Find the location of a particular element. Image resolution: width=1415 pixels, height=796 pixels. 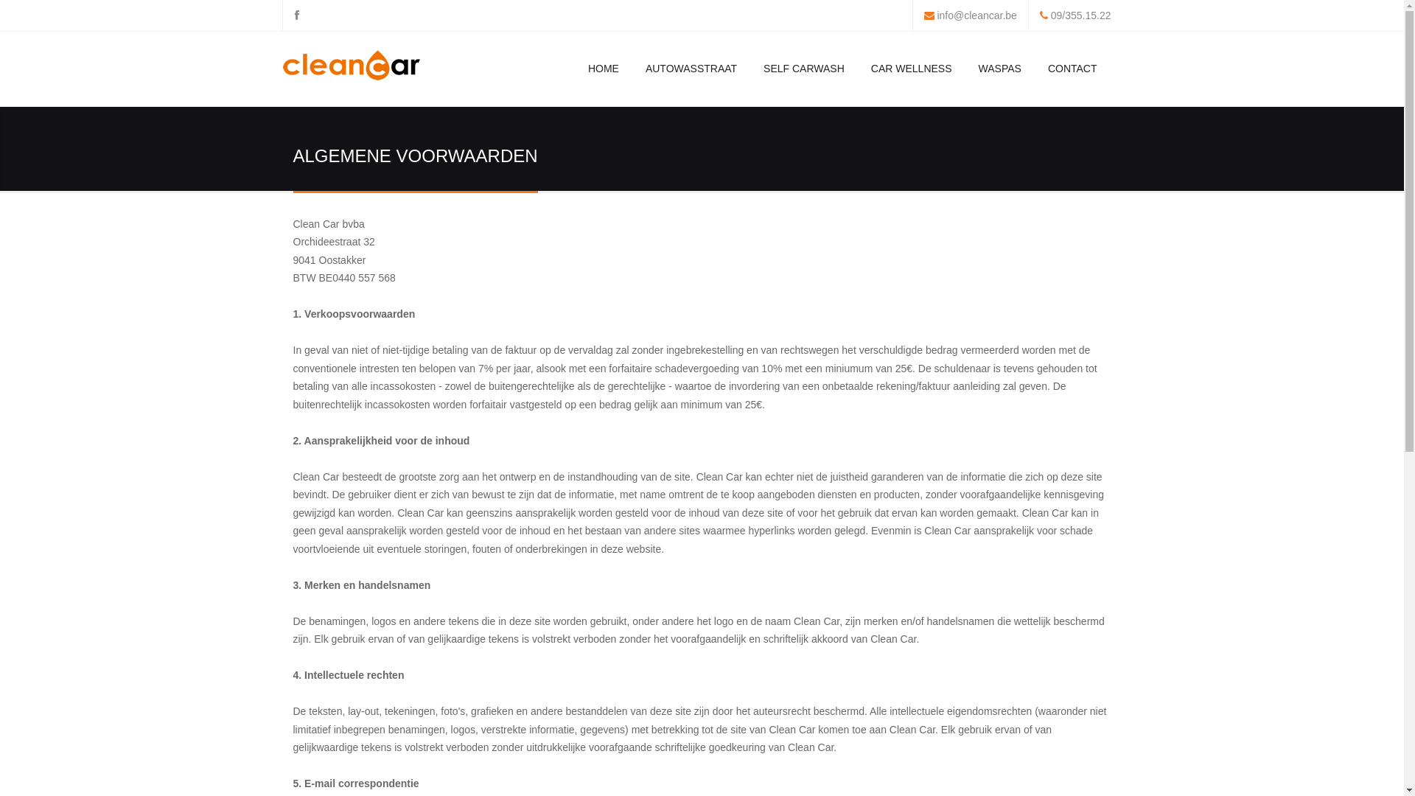

AUTOWASSTRAAT is located at coordinates (691, 69).